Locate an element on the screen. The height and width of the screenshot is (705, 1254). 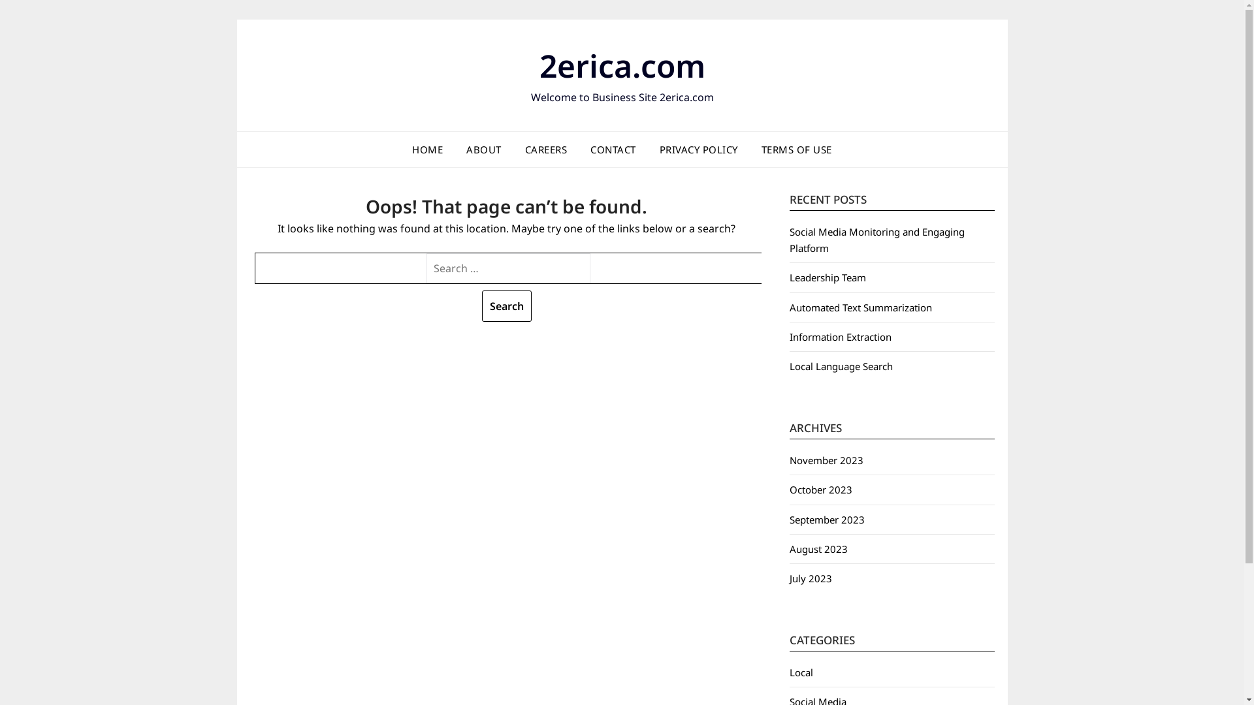
August 2023 is located at coordinates (818, 549).